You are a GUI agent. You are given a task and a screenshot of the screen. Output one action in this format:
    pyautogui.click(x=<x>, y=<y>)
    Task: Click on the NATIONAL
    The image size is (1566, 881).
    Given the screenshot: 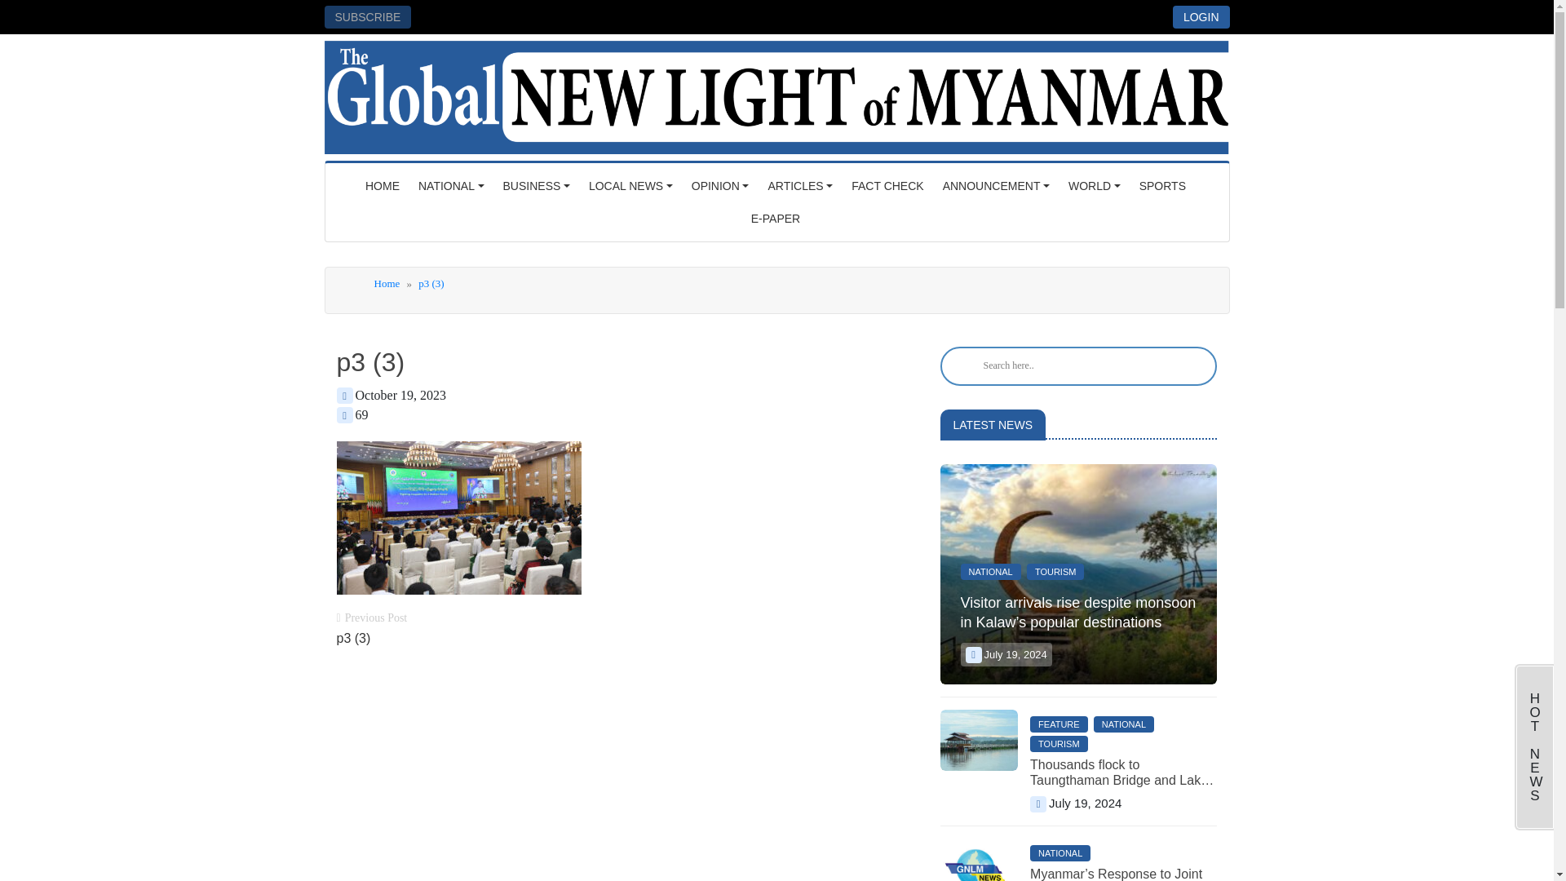 What is the action you would take?
    pyautogui.click(x=452, y=186)
    